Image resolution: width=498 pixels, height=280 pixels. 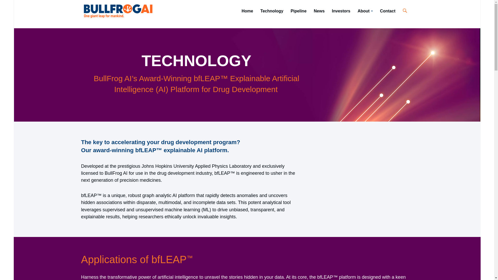 What do you see at coordinates (405, 10) in the screenshot?
I see `Open Search` at bounding box center [405, 10].